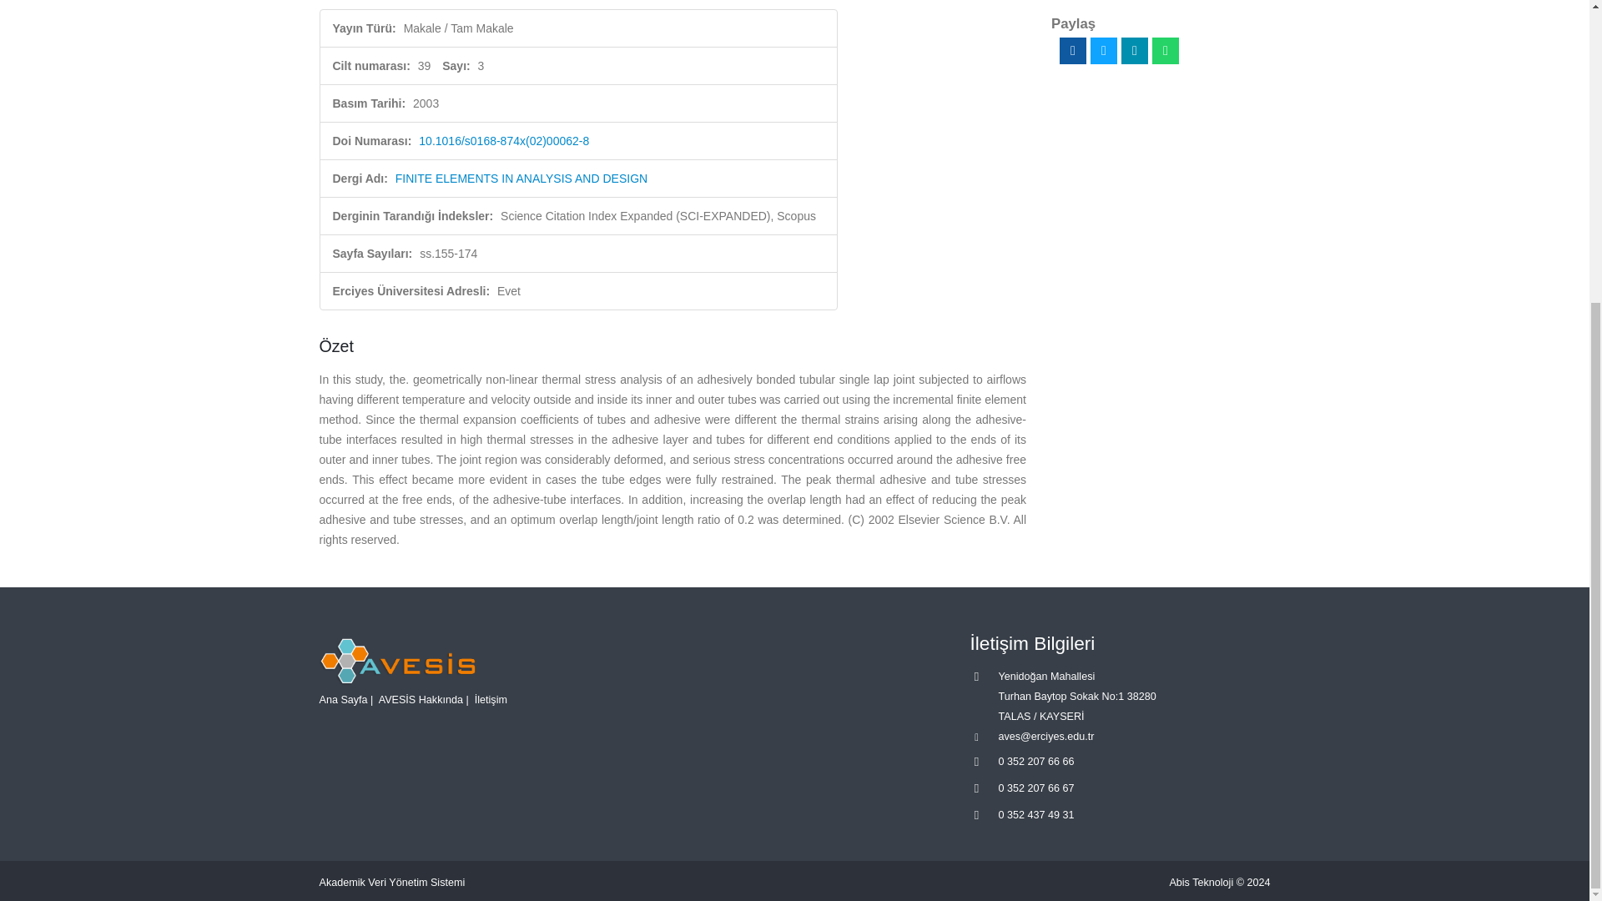 The image size is (1602, 901). What do you see at coordinates (342, 699) in the screenshot?
I see `Ana Sayfa` at bounding box center [342, 699].